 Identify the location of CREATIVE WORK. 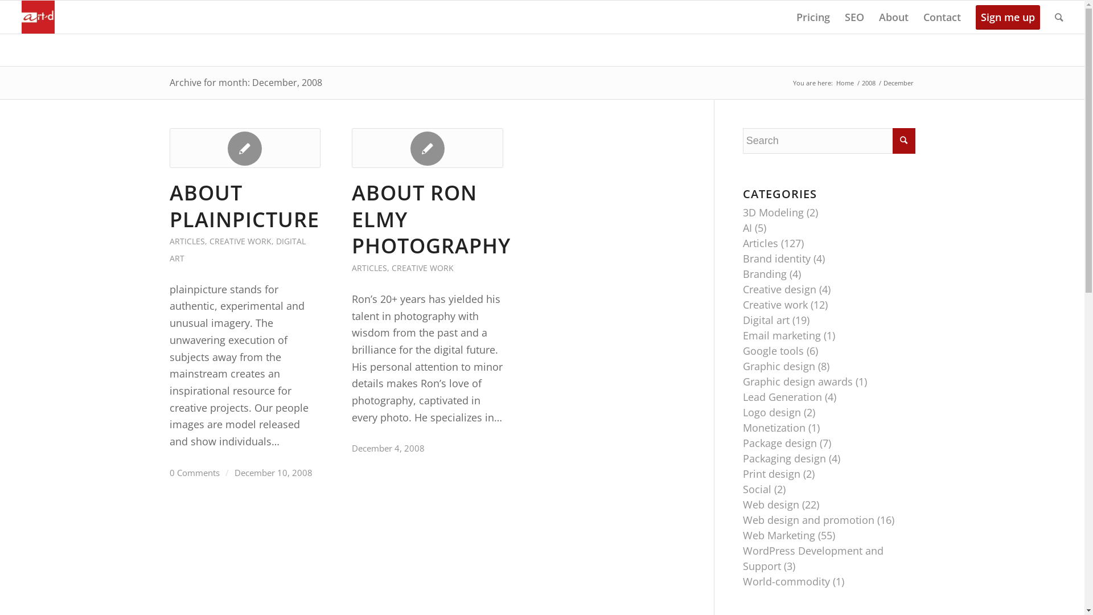
(422, 268).